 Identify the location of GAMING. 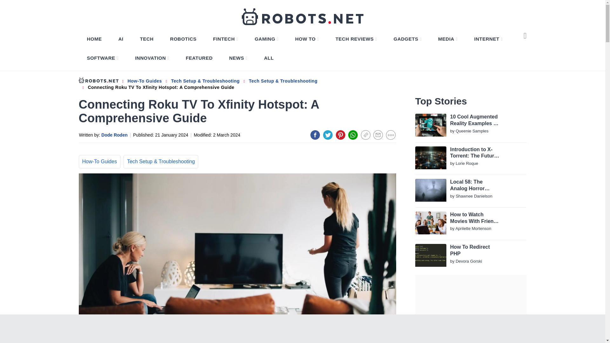
(267, 39).